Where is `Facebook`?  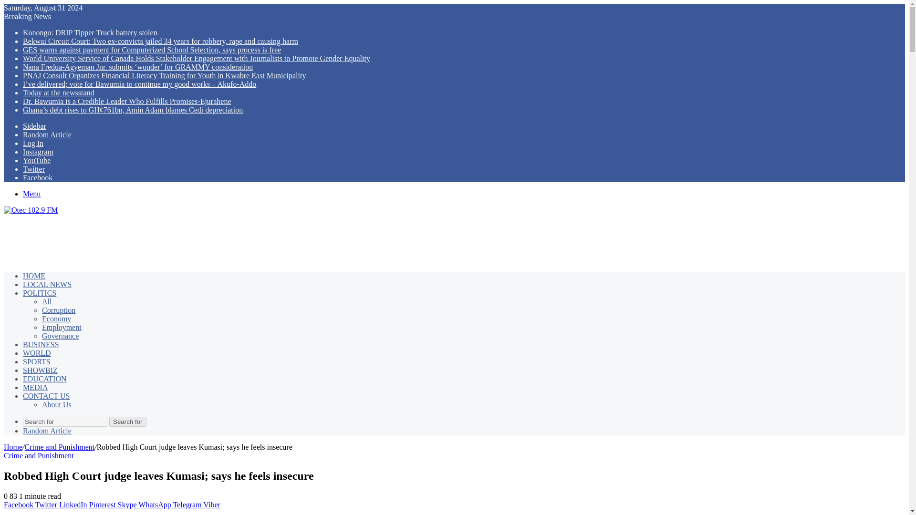 Facebook is located at coordinates (37, 177).